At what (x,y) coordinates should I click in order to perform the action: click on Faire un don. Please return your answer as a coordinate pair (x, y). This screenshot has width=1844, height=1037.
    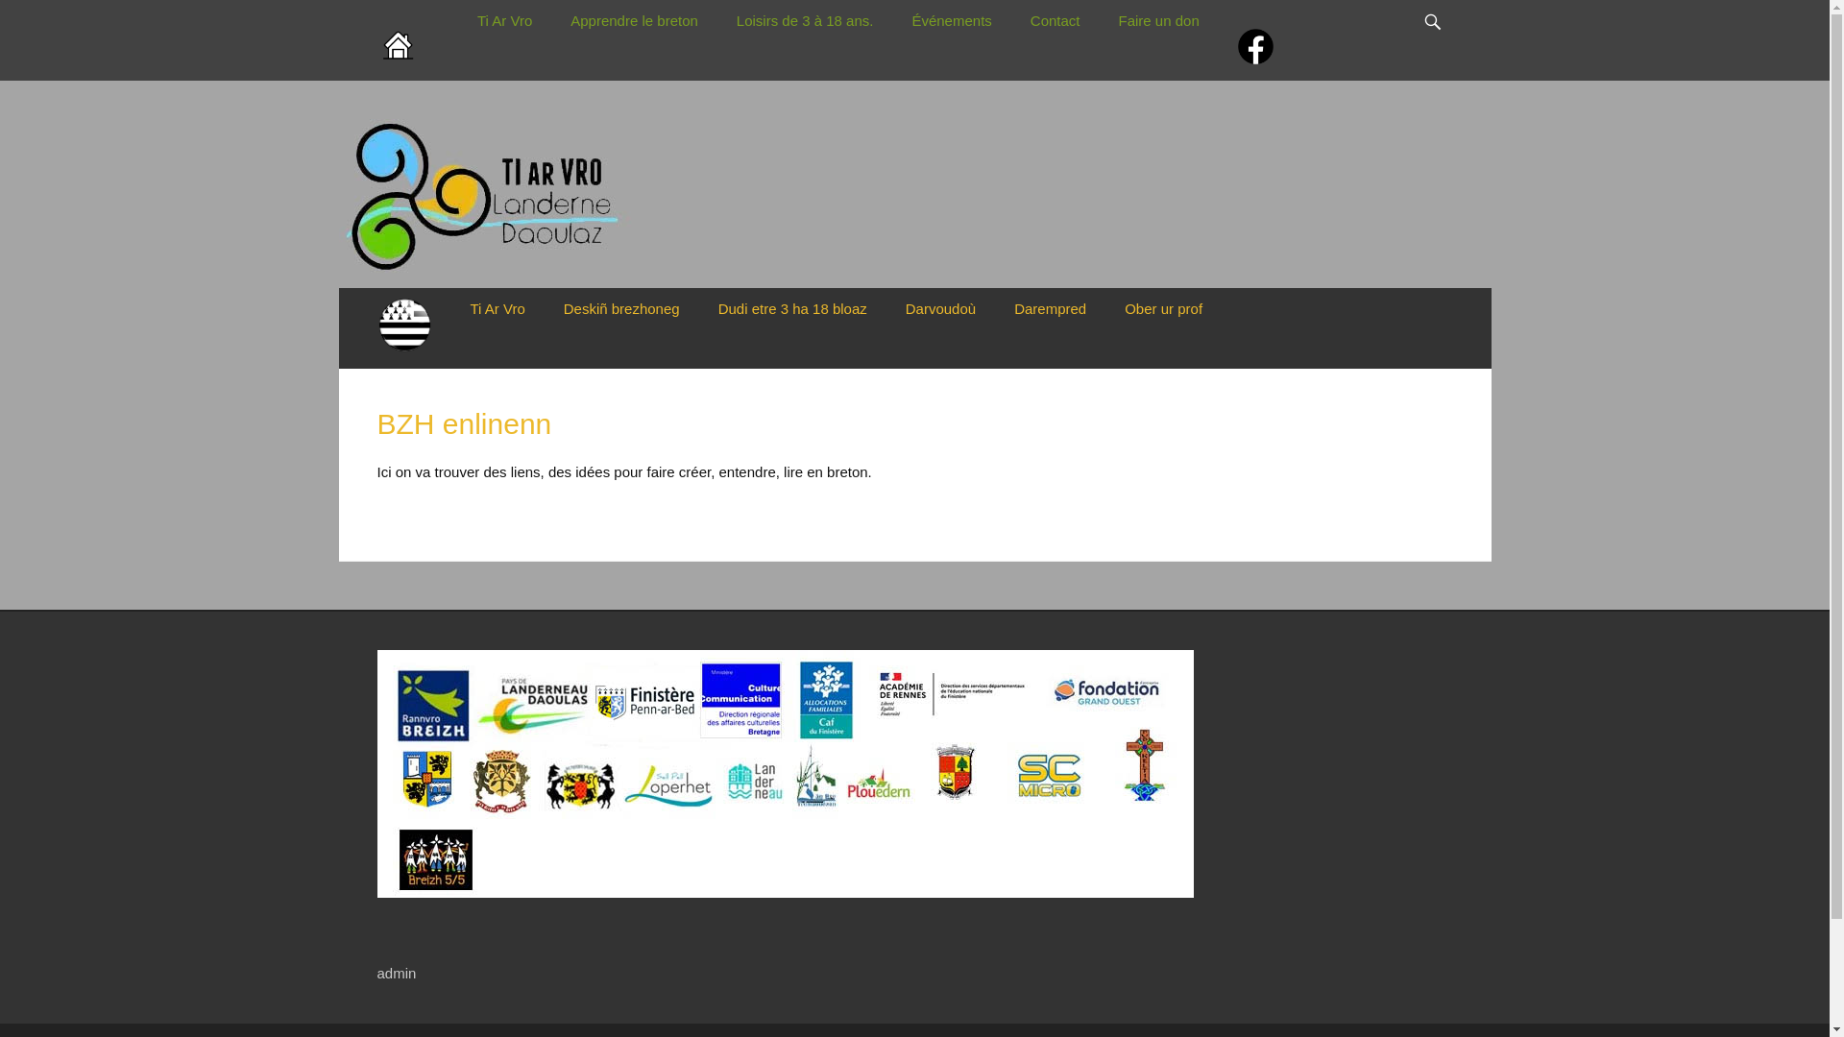
    Looking at the image, I should click on (1159, 21).